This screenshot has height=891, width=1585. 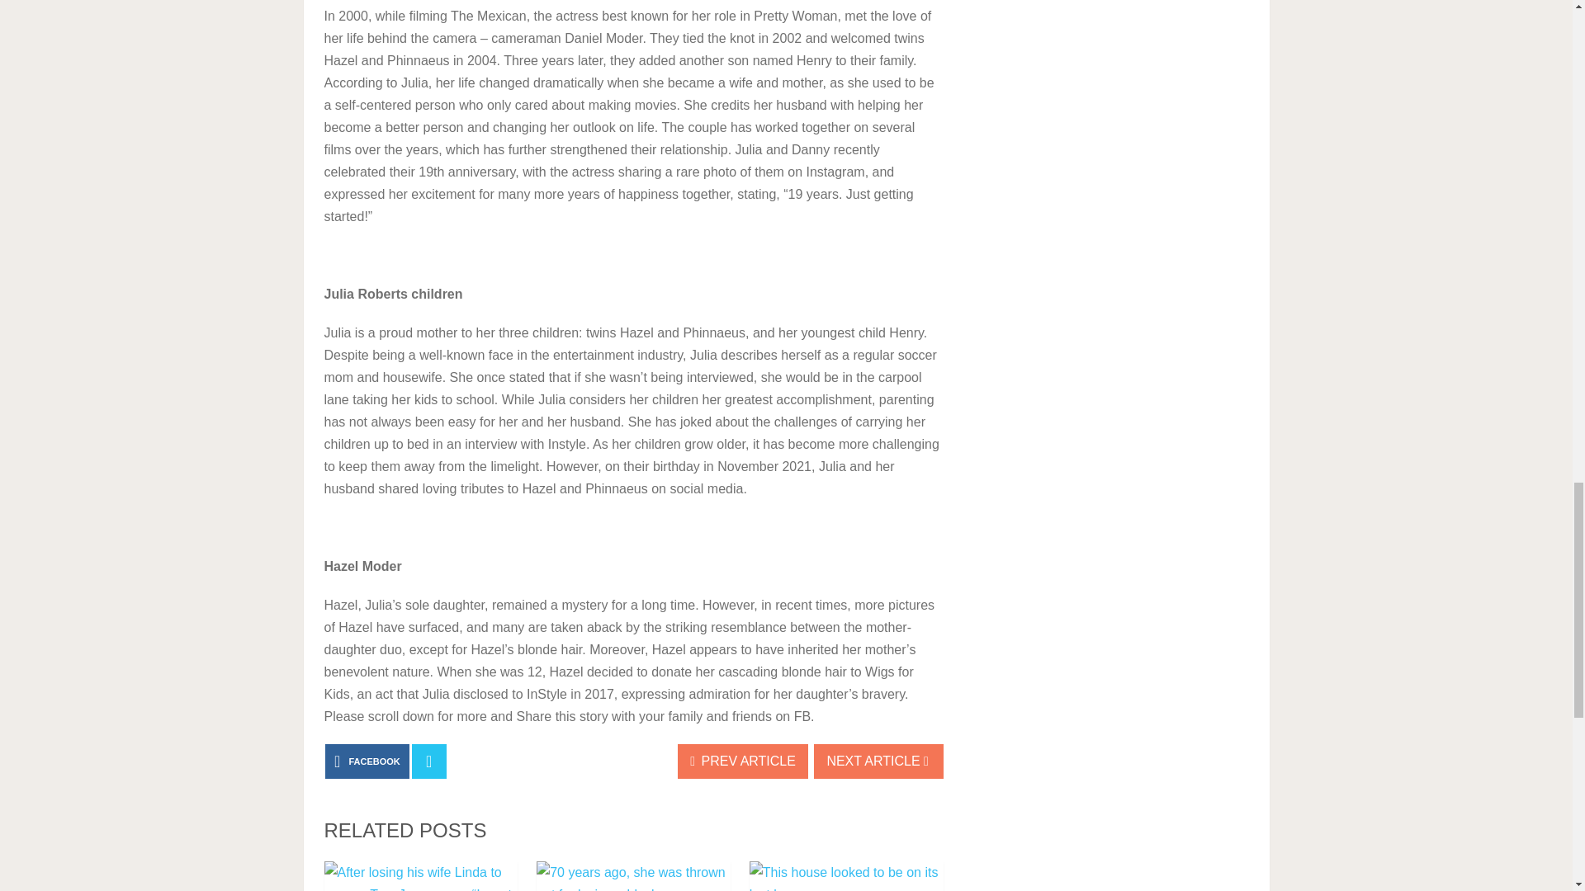 What do you see at coordinates (367, 761) in the screenshot?
I see `FACEBOOK` at bounding box center [367, 761].